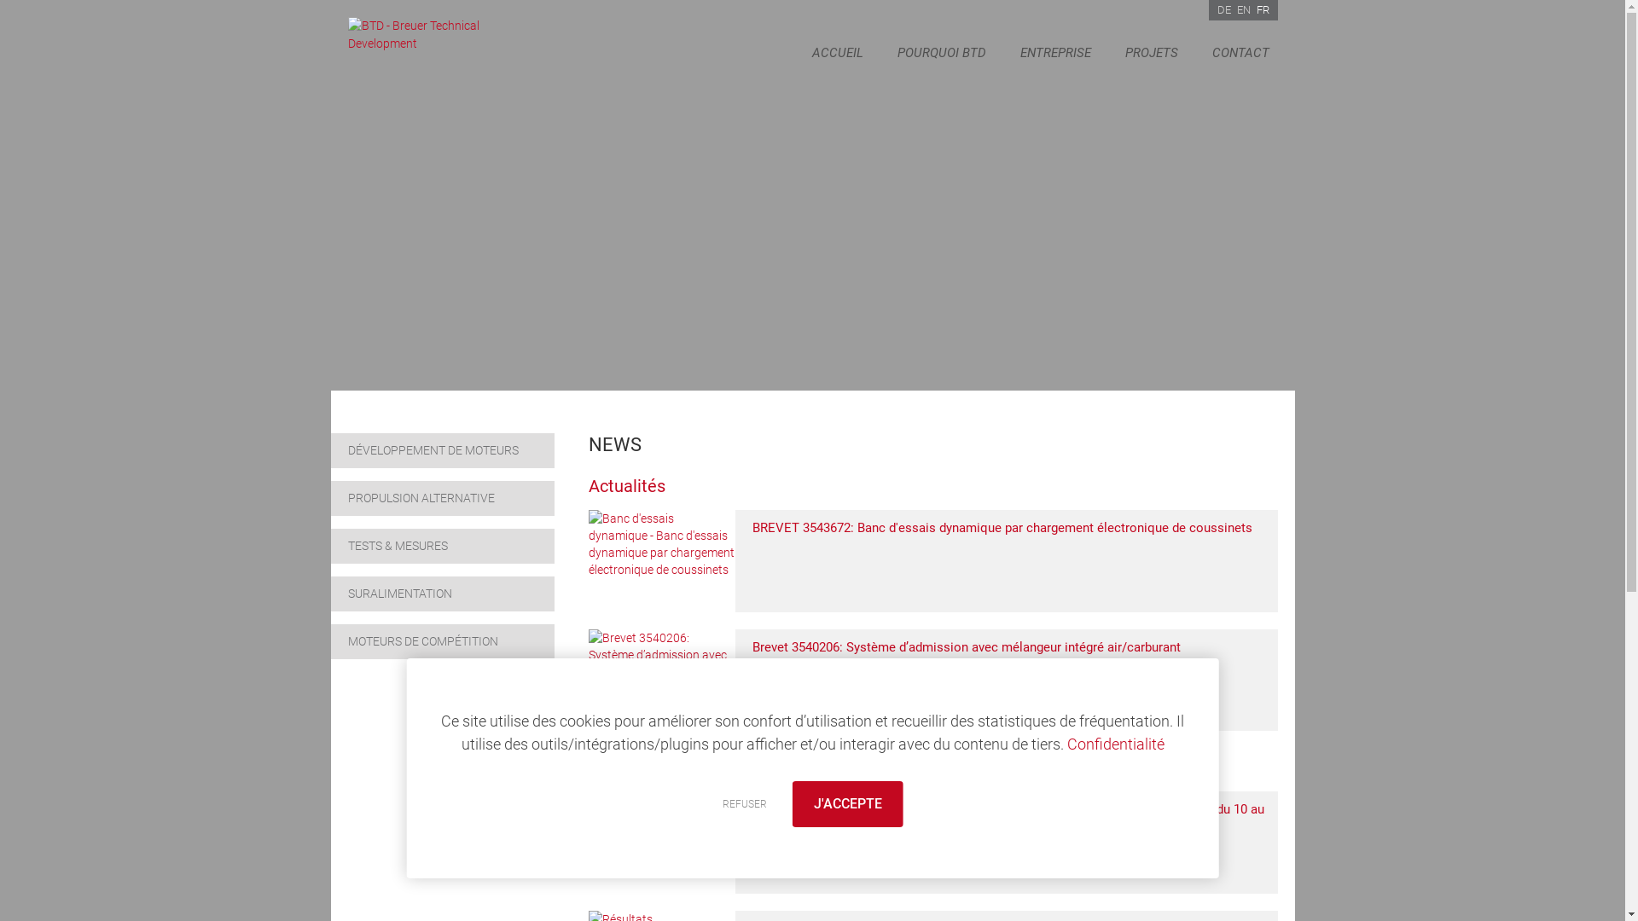 This screenshot has height=921, width=1638. What do you see at coordinates (942, 53) in the screenshot?
I see `POURQUOI BTD` at bounding box center [942, 53].